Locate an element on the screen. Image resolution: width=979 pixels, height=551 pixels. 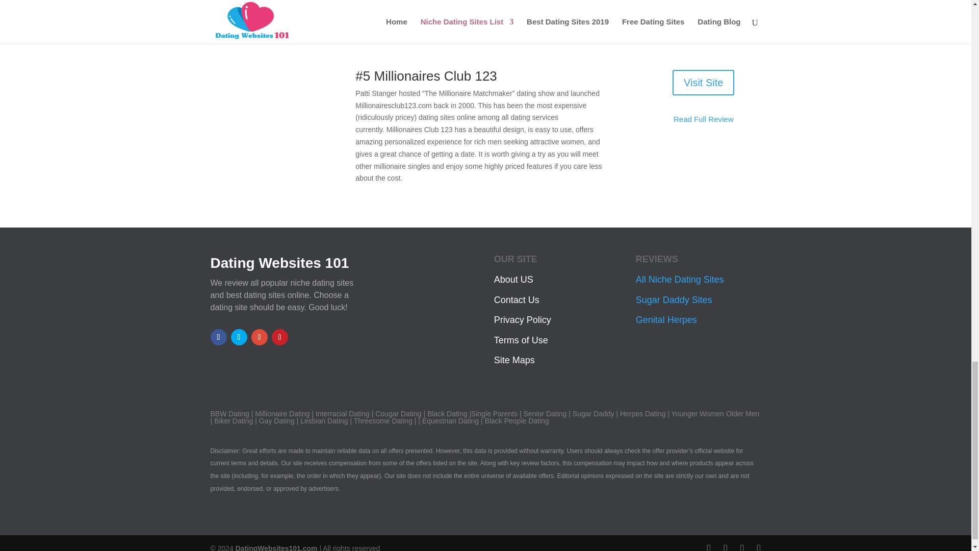
Follow on Twitter is located at coordinates (238, 337).